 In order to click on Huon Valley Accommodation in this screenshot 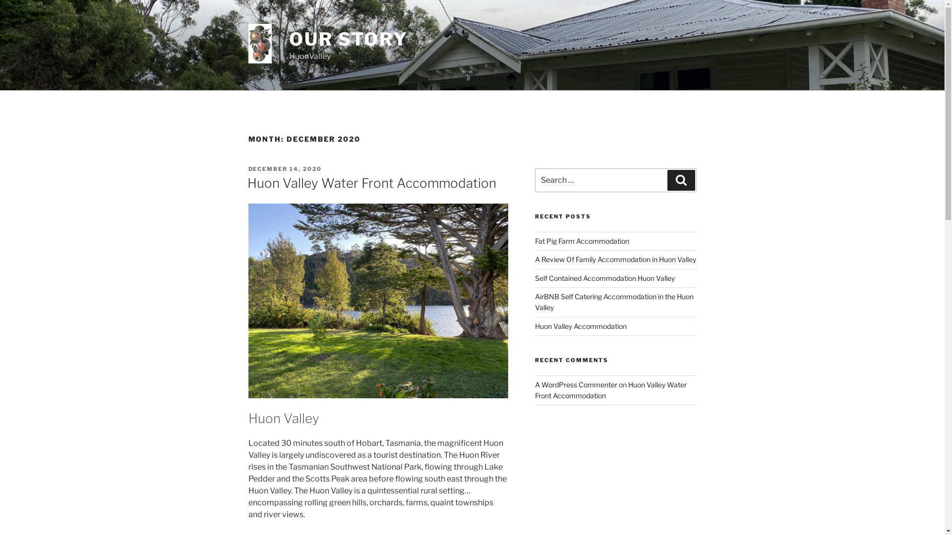, I will do `click(581, 326)`.